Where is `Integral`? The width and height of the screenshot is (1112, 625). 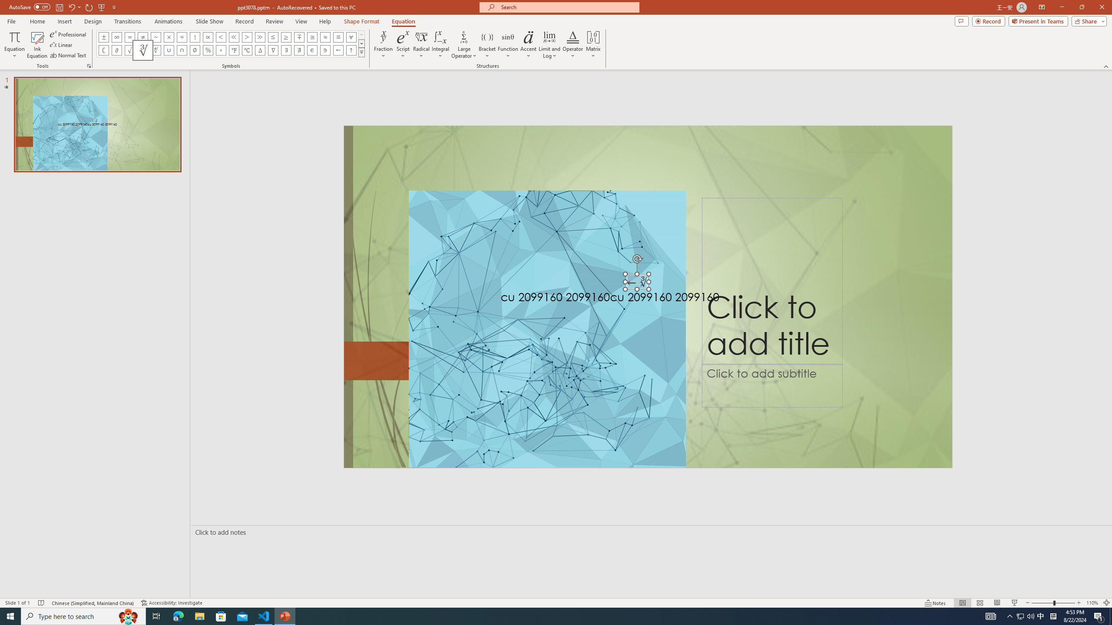 Integral is located at coordinates (440, 45).